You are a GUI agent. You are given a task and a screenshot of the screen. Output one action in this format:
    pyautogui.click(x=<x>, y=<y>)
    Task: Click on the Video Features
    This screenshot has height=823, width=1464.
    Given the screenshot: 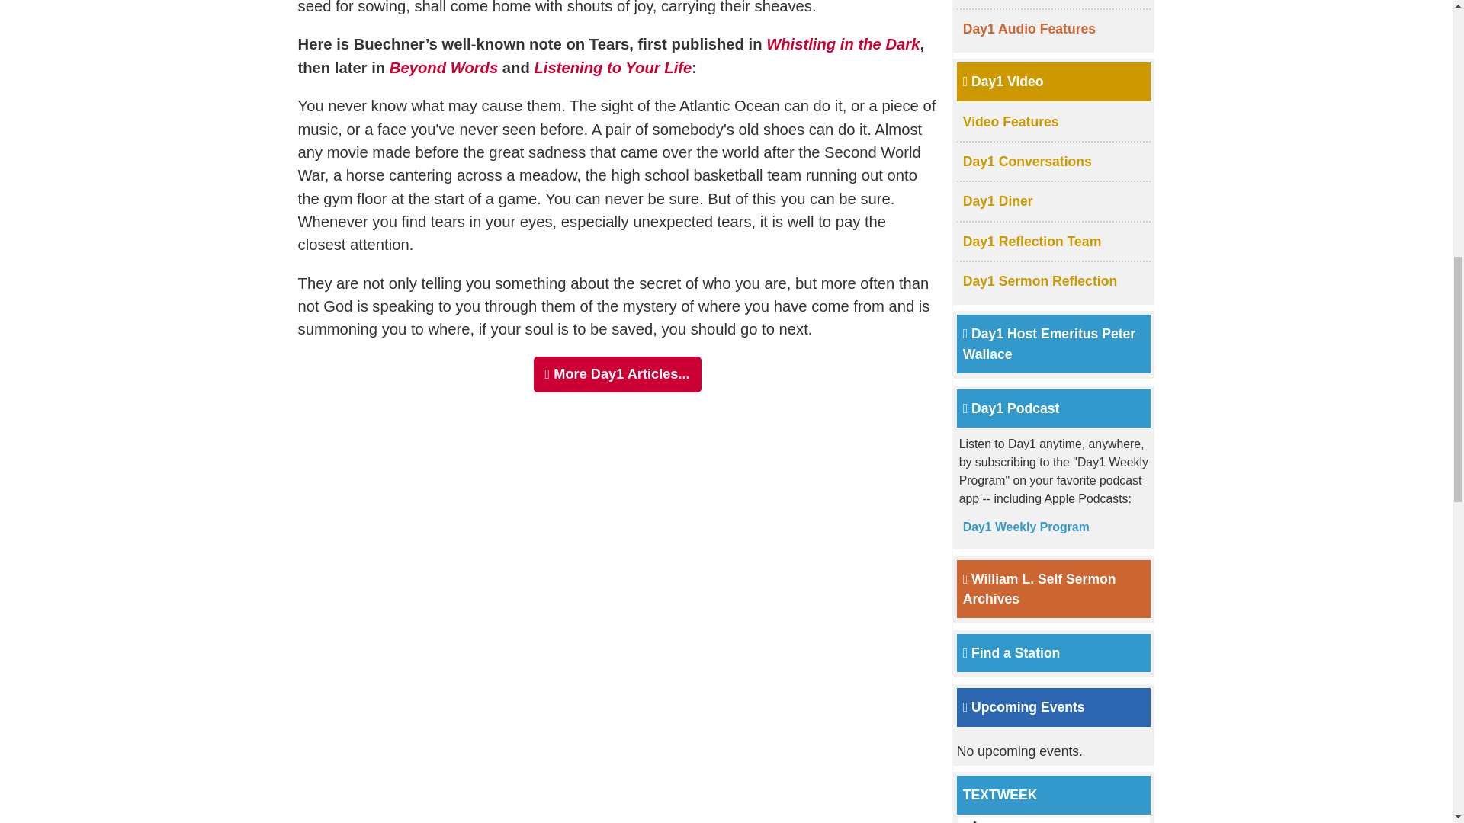 What is the action you would take?
    pyautogui.click(x=1011, y=122)
    